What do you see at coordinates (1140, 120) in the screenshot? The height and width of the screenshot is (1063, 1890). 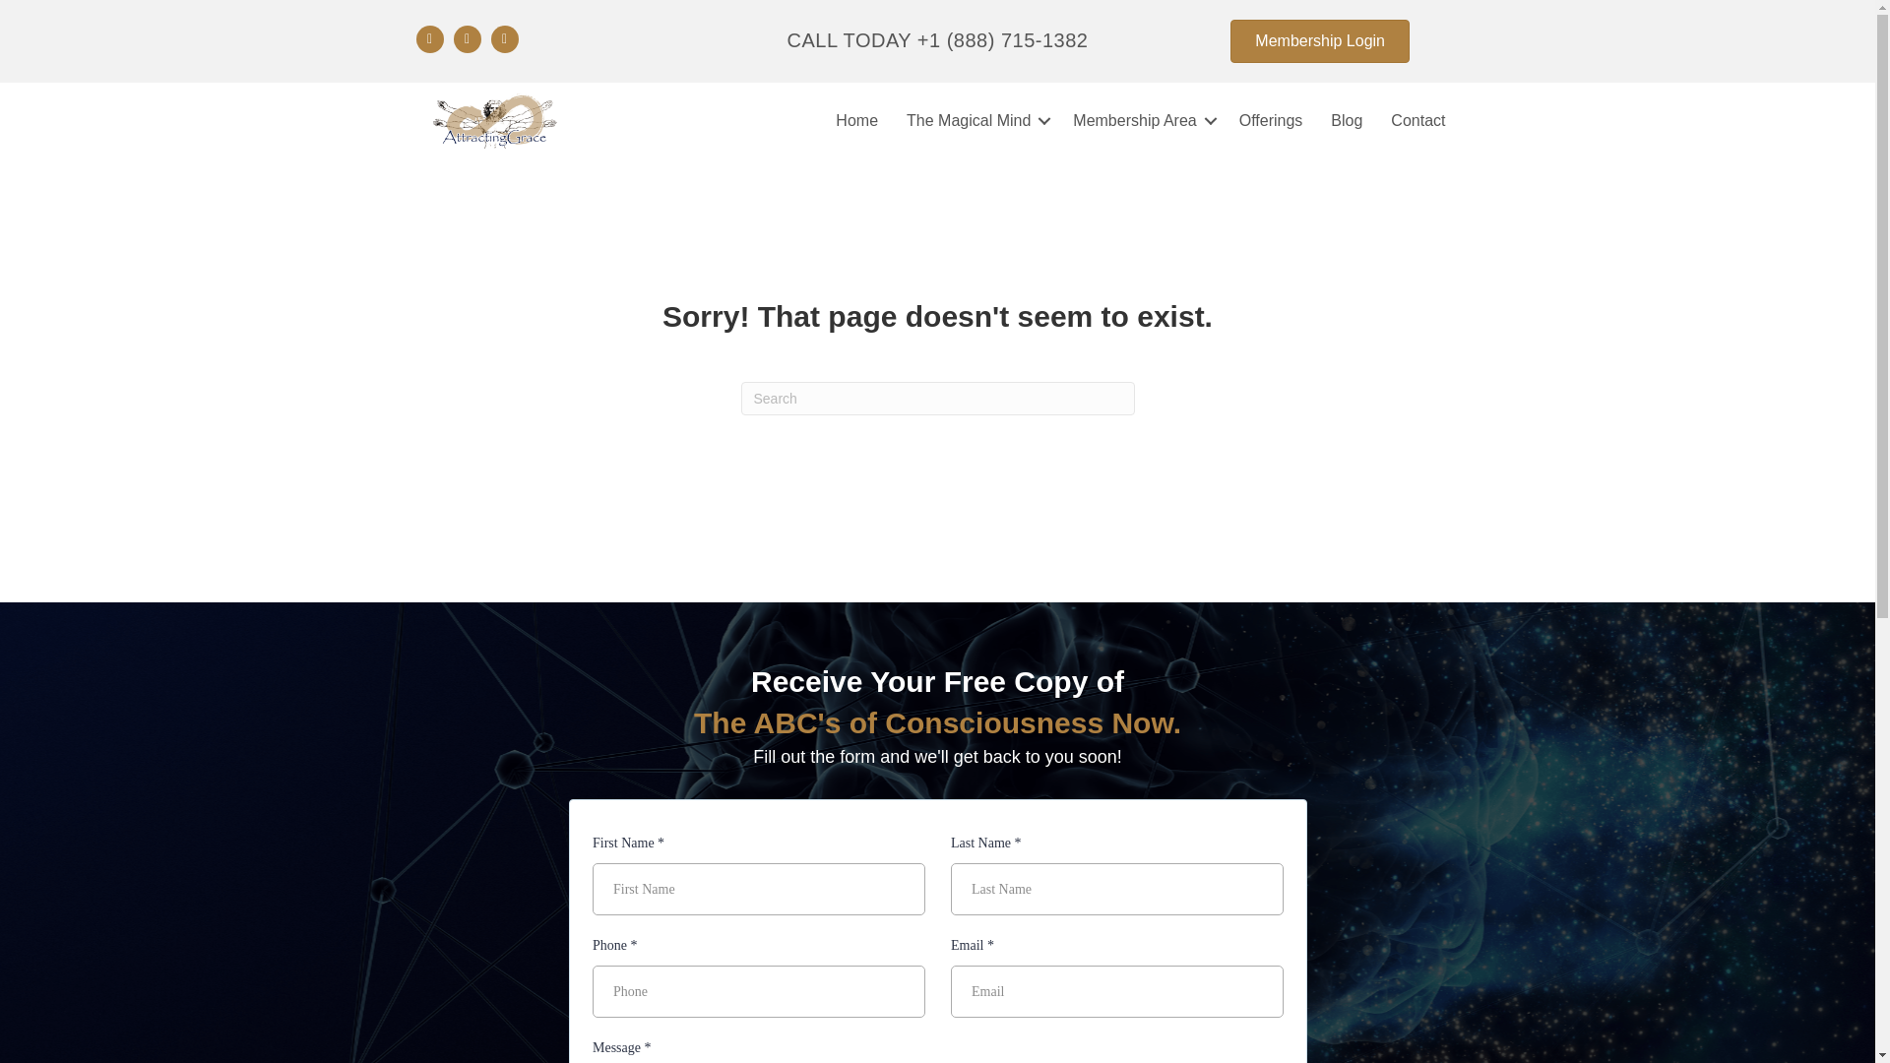 I see `Membership Area` at bounding box center [1140, 120].